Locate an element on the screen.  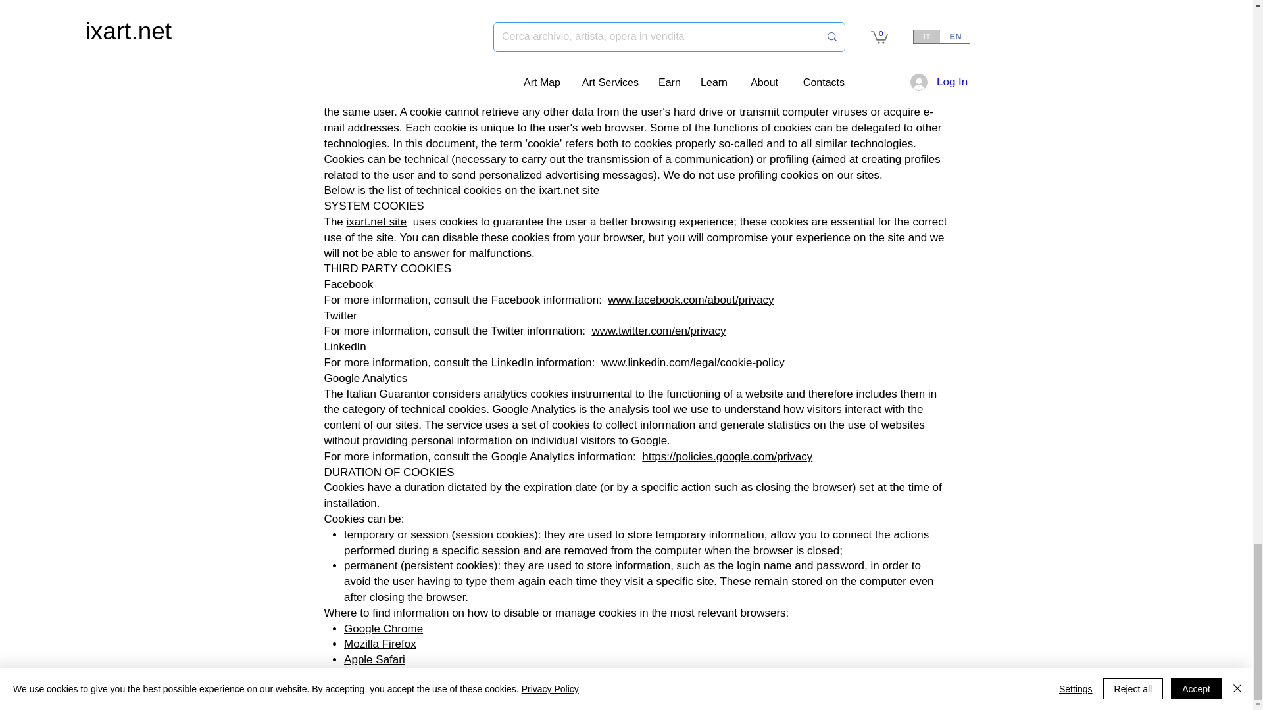
ixart.net site is located at coordinates (376, 81).